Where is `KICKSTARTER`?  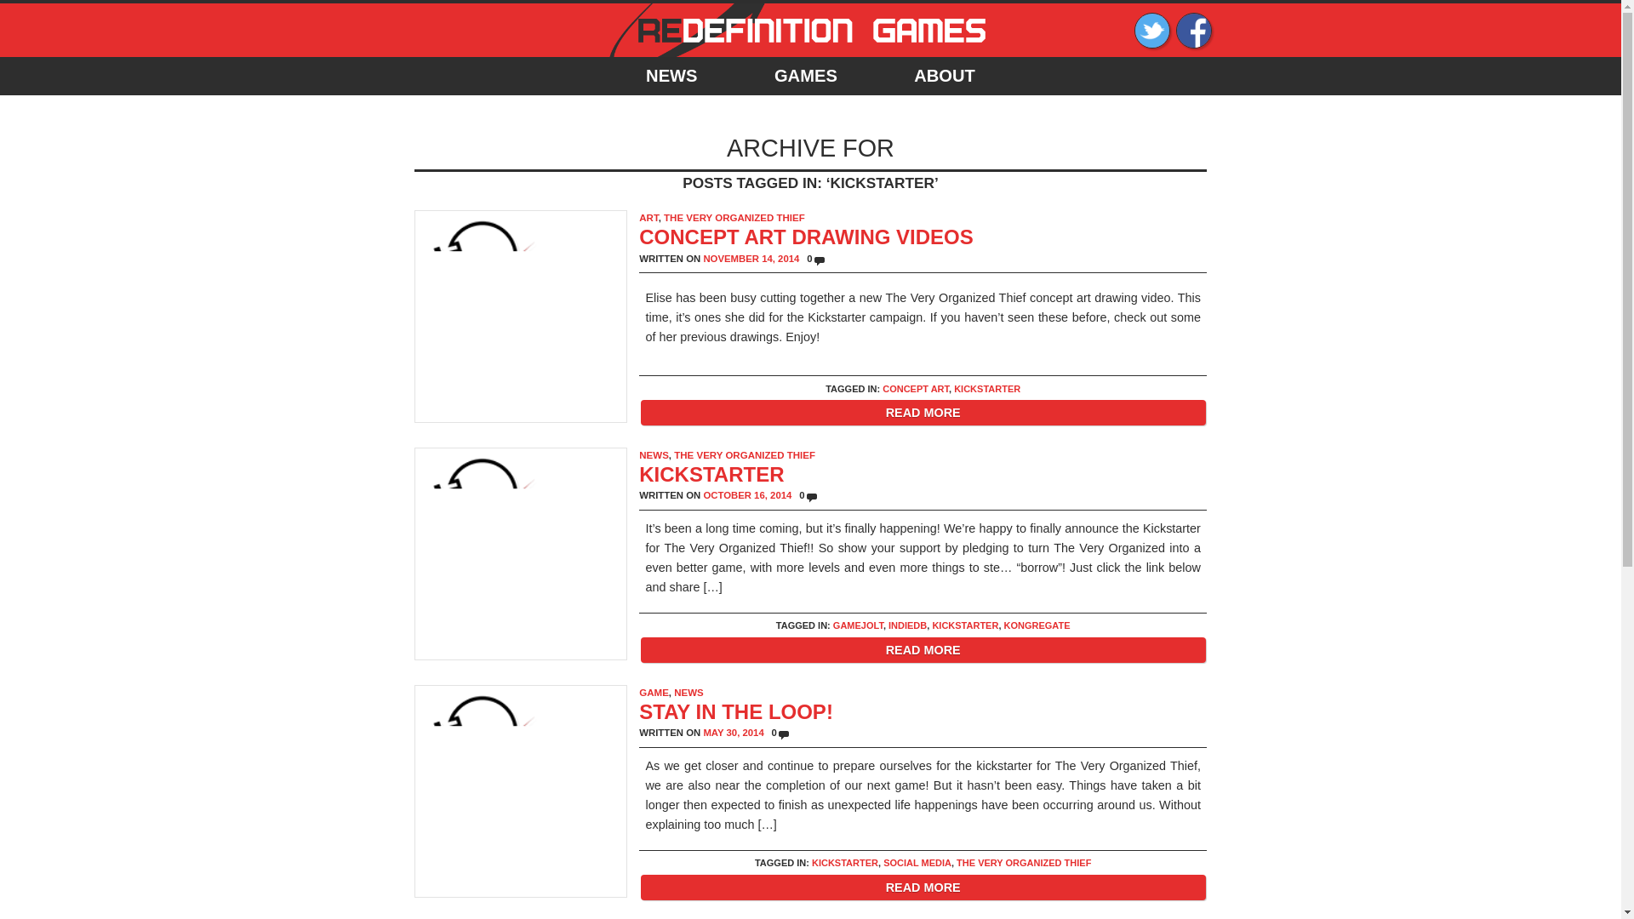 KICKSTARTER is located at coordinates (987, 388).